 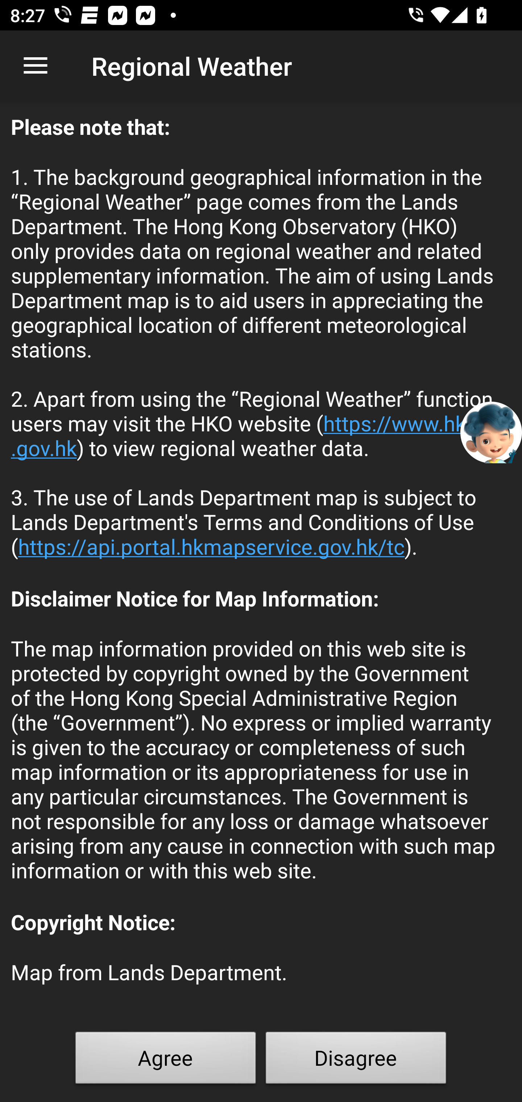 What do you see at coordinates (166, 1061) in the screenshot?
I see `Agree` at bounding box center [166, 1061].